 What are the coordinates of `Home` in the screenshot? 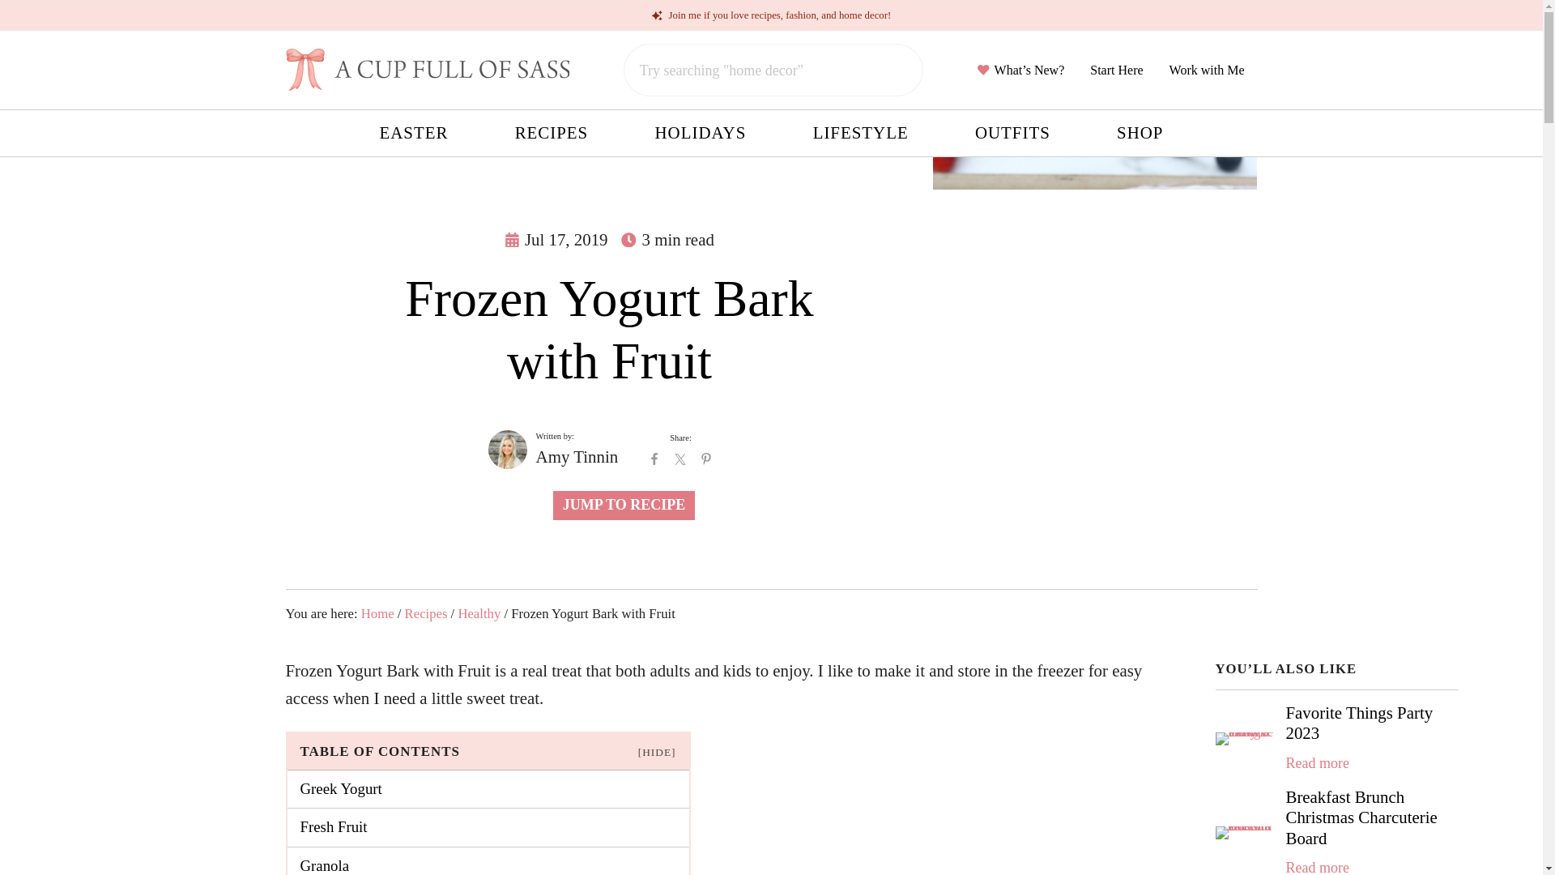 It's located at (377, 613).